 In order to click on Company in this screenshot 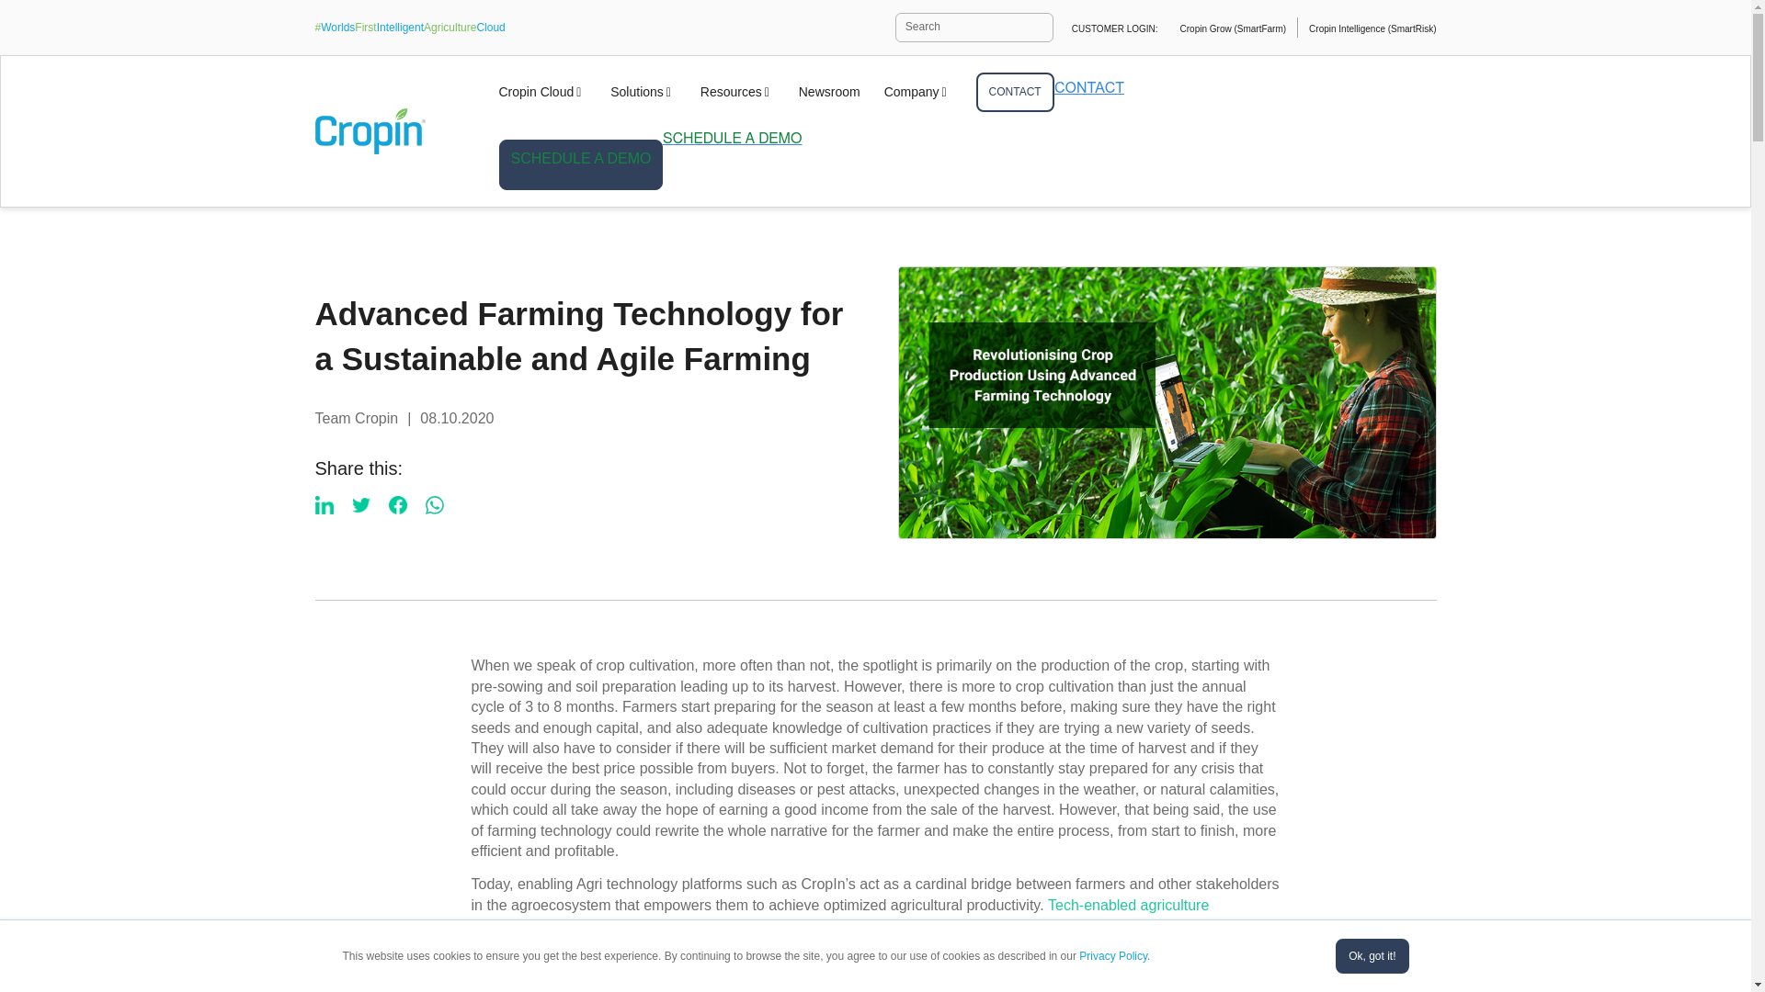, I will do `click(917, 92)`.